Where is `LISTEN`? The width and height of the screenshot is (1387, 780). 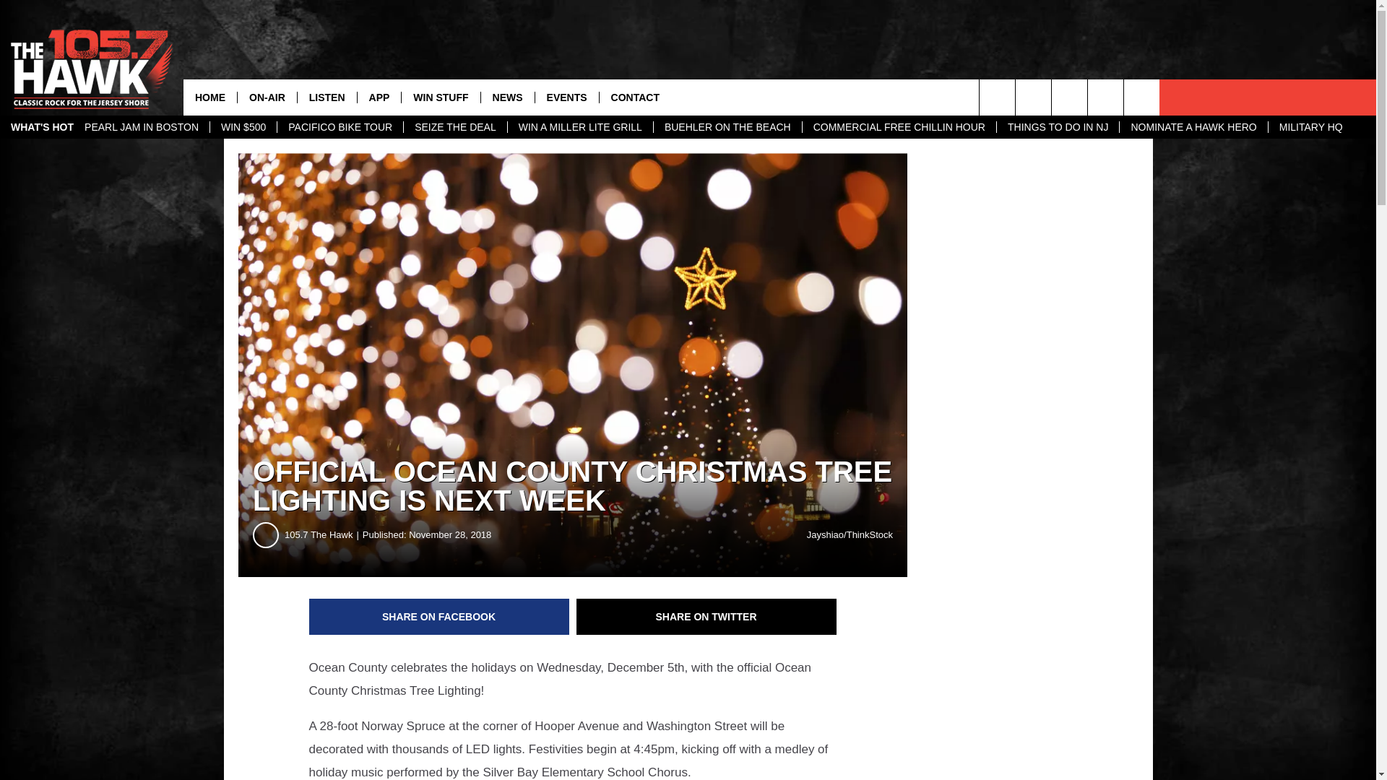 LISTEN is located at coordinates (327, 97).